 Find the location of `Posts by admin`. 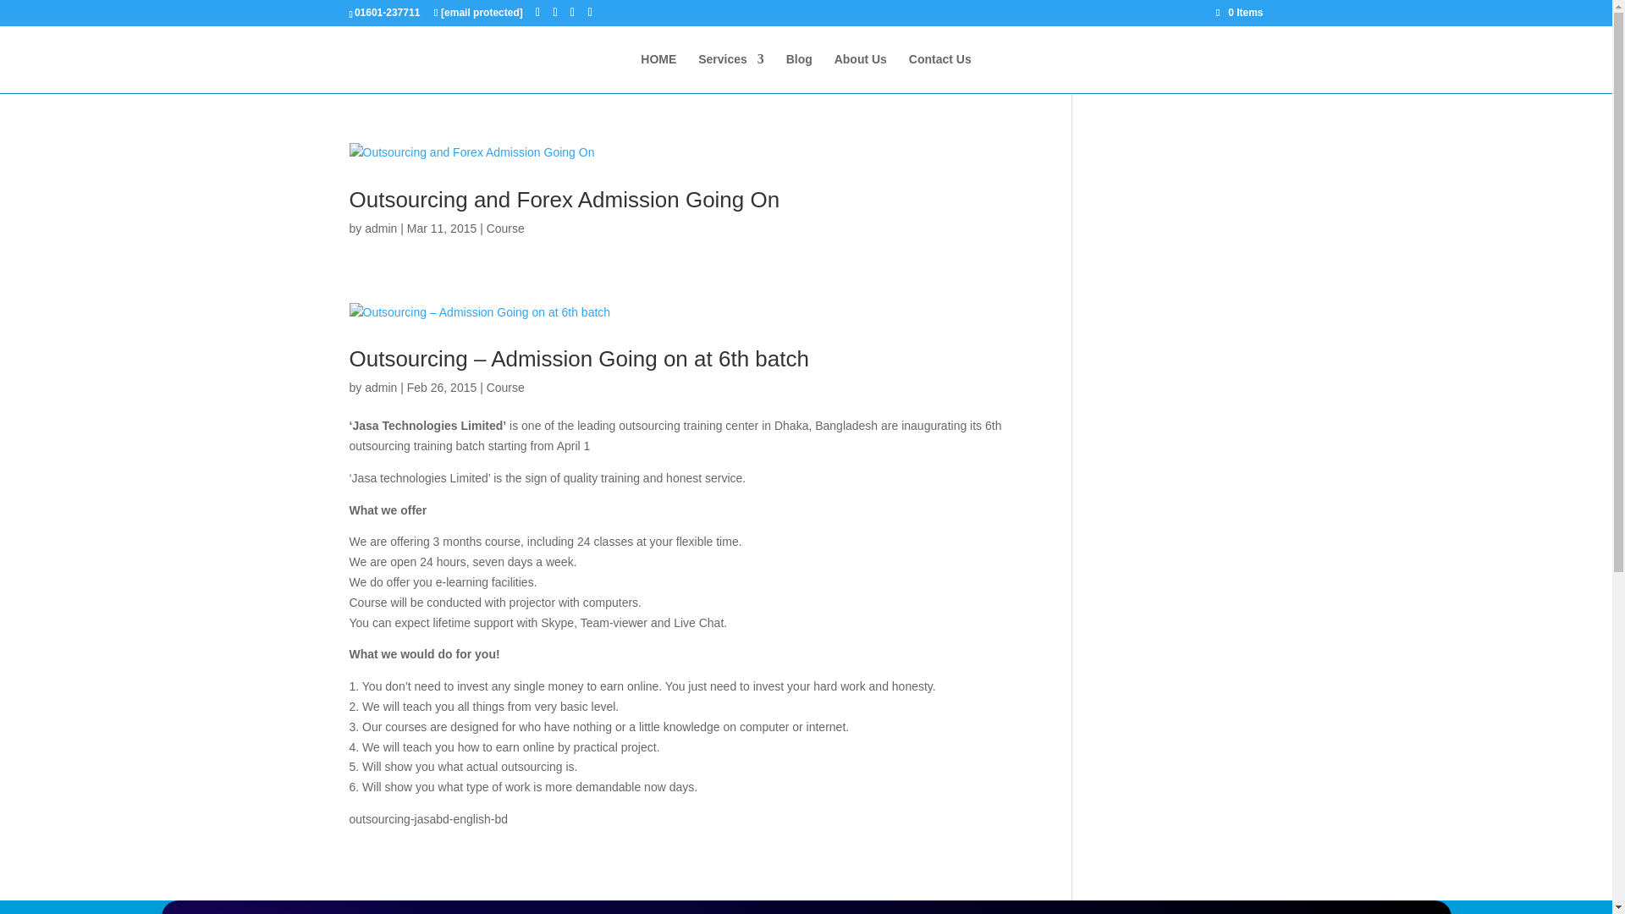

Posts by admin is located at coordinates (380, 388).